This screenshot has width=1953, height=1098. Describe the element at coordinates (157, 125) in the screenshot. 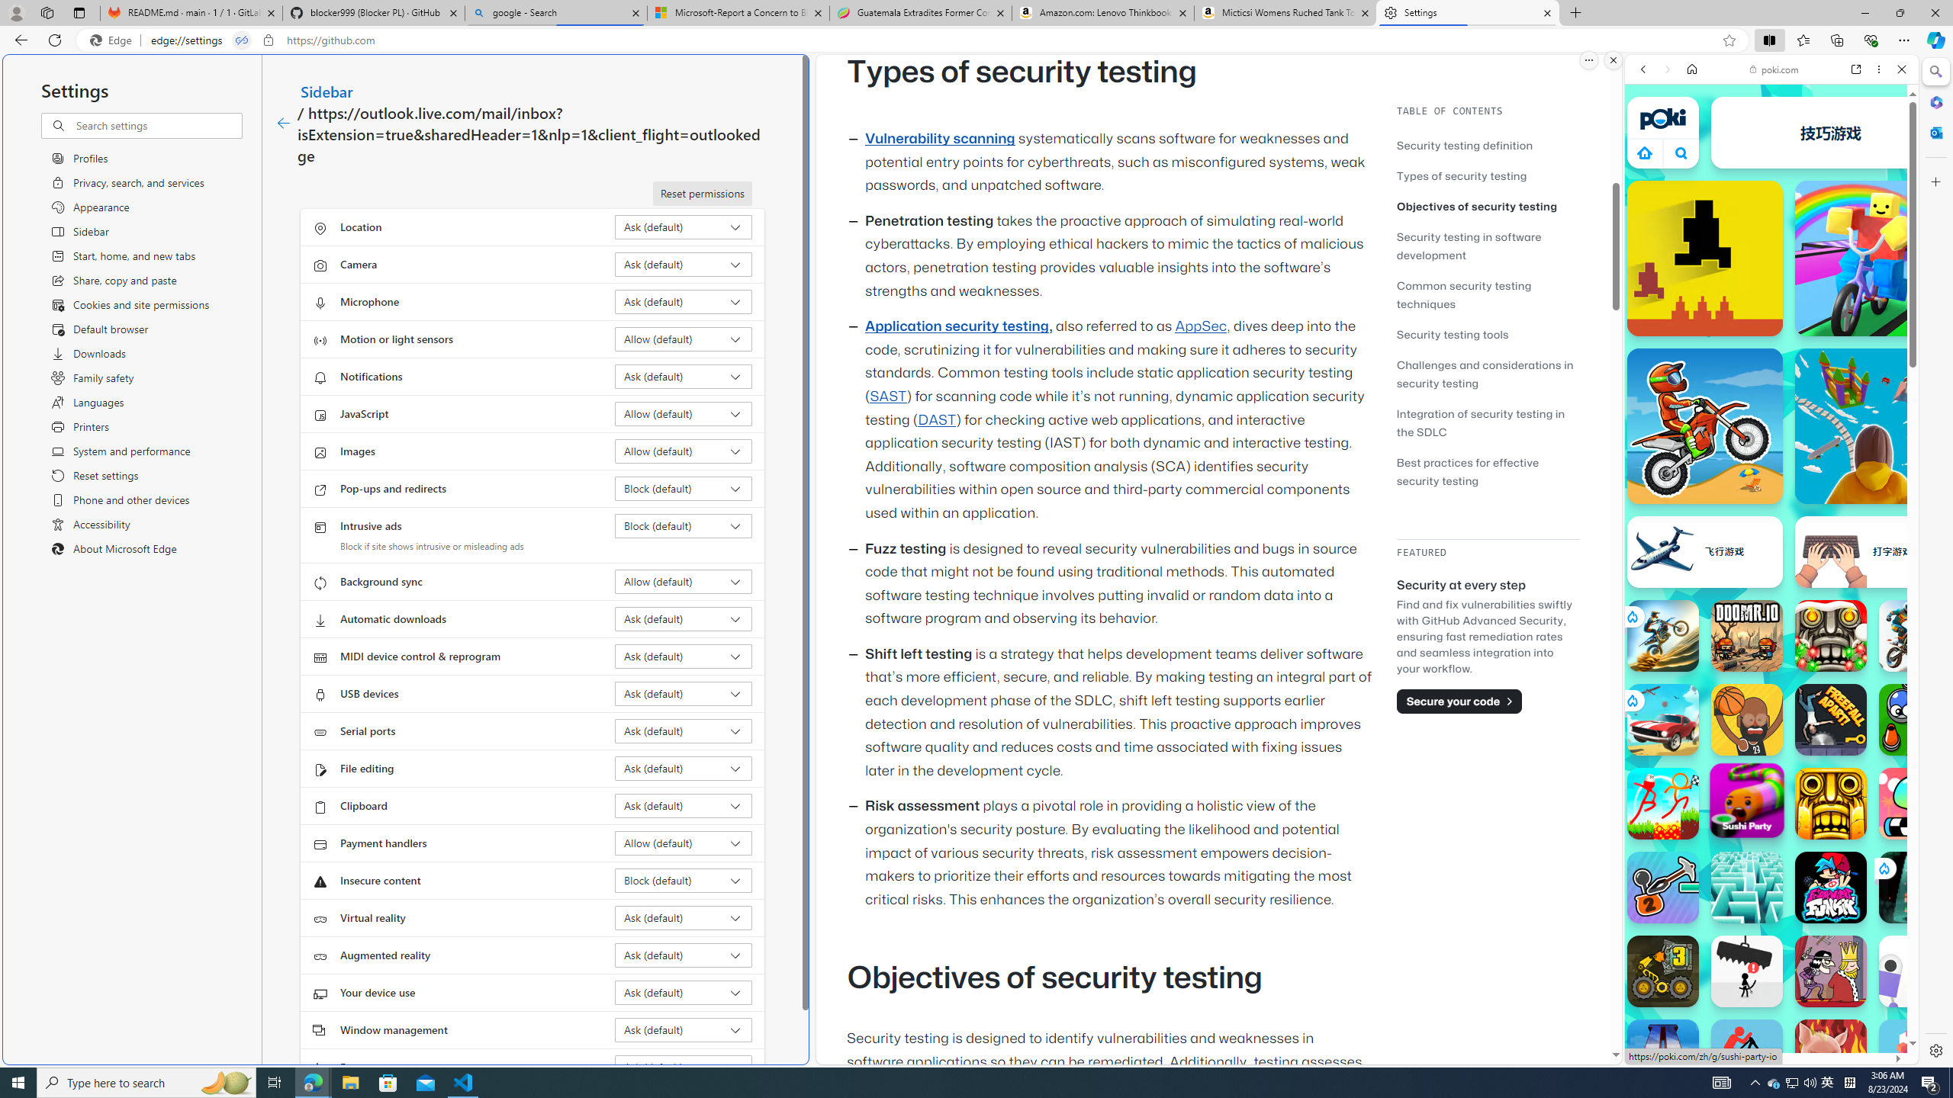

I see `Search settings` at that location.